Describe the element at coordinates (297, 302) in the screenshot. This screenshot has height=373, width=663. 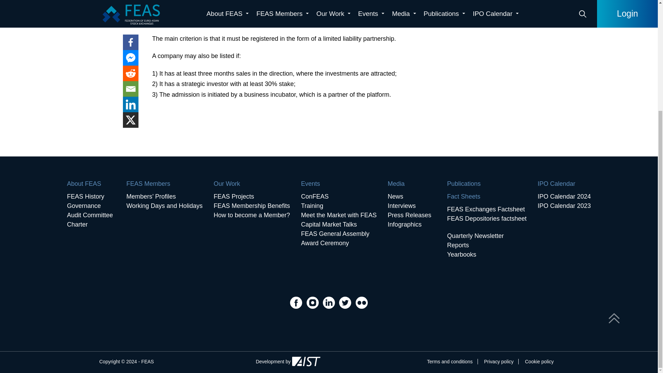
I see `Facebook` at that location.